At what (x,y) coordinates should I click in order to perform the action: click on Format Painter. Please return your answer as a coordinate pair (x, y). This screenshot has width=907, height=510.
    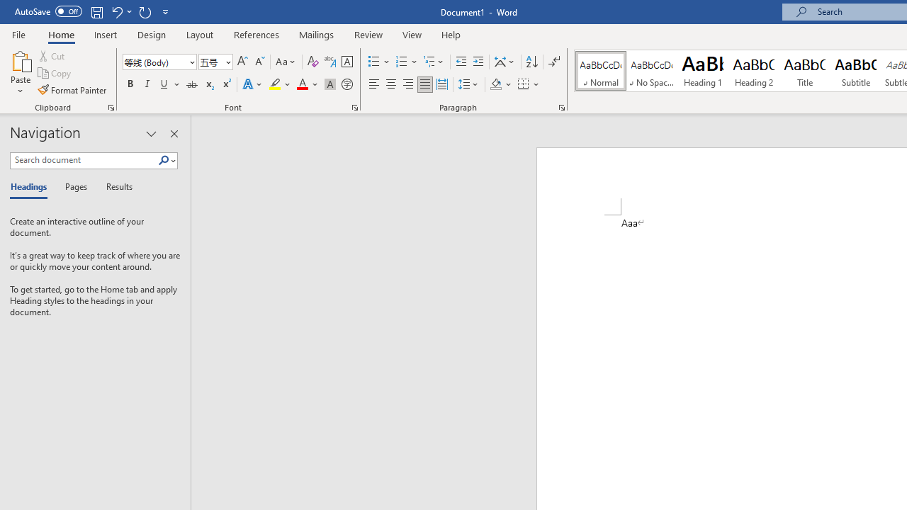
    Looking at the image, I should click on (73, 89).